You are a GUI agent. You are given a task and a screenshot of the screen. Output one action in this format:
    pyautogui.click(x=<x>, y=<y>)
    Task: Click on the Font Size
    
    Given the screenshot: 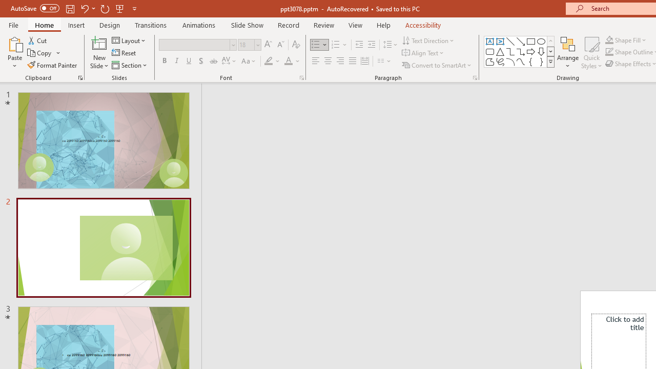 What is the action you would take?
    pyautogui.click(x=249, y=45)
    